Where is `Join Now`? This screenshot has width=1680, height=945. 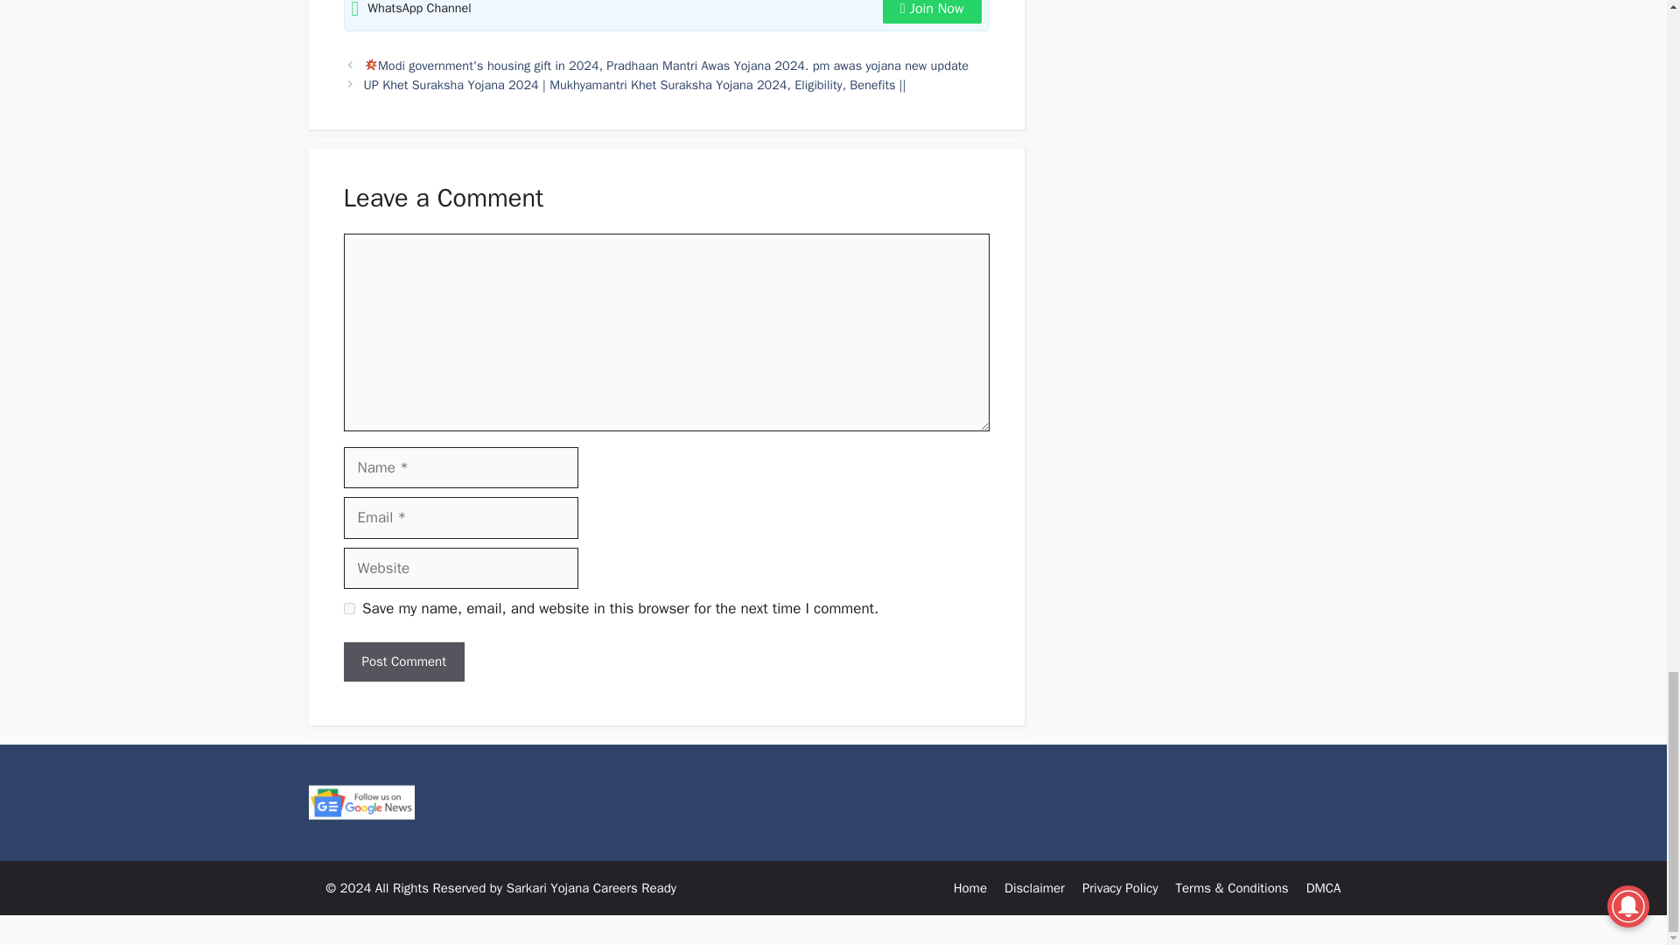
Join Now is located at coordinates (932, 12).